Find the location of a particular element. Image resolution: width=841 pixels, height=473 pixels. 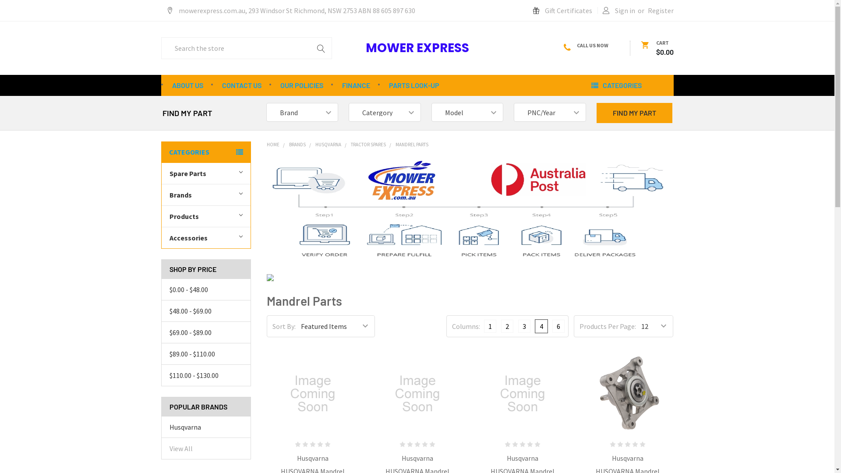

FINANCE is located at coordinates (356, 85).